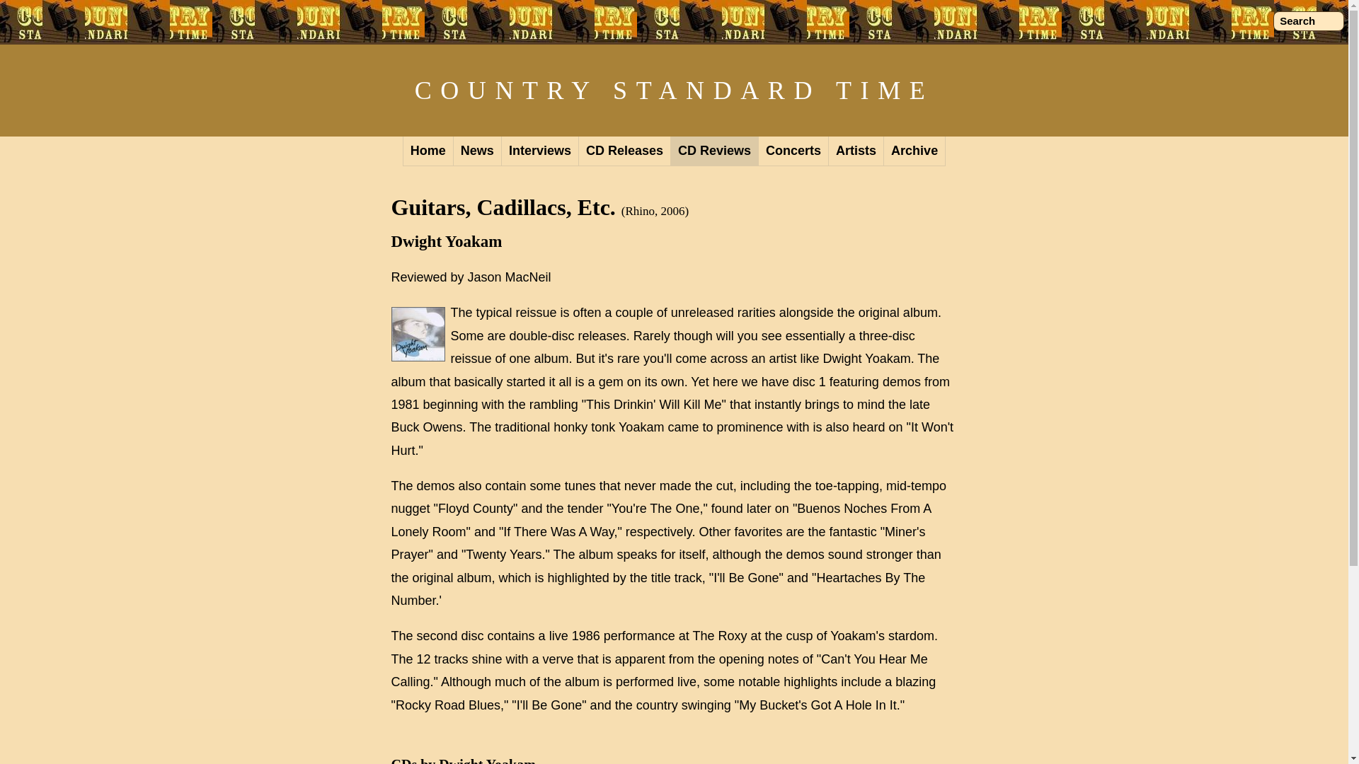 This screenshot has width=1359, height=764. I want to click on  Search, so click(1308, 21).